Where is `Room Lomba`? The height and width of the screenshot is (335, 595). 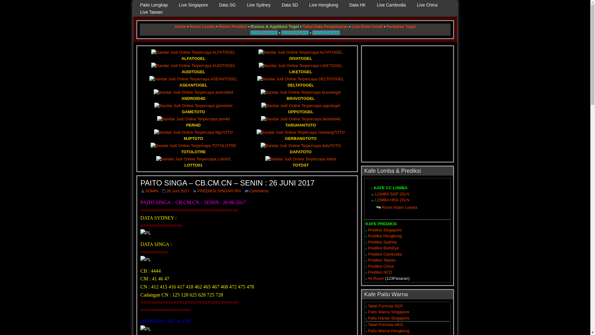 Room Lomba is located at coordinates (203, 26).